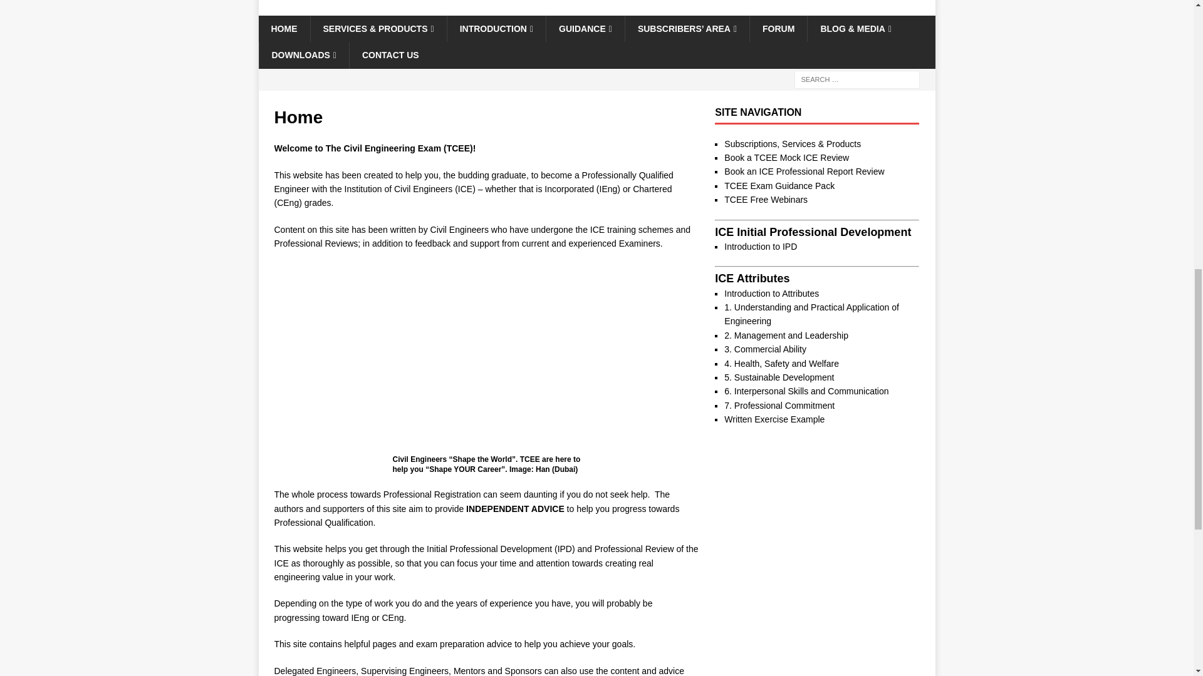 This screenshot has width=1203, height=676. What do you see at coordinates (779, 185) in the screenshot?
I see `TCEE Exam Guidance Pack` at bounding box center [779, 185].